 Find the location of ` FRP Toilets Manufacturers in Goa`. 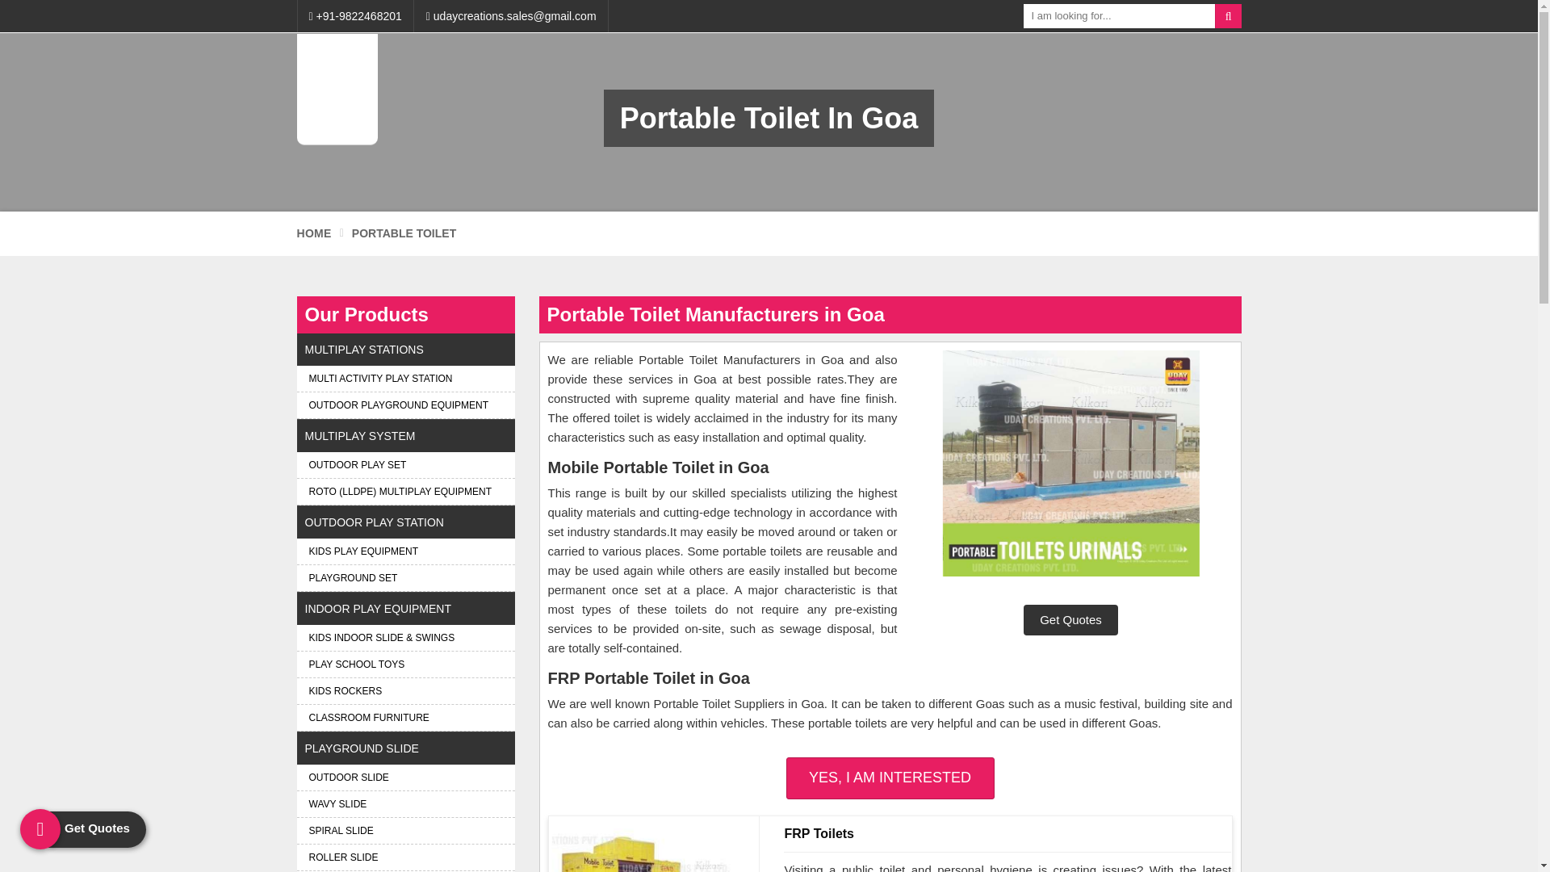

 FRP Toilets Manufacturers in Goa is located at coordinates (647, 850).